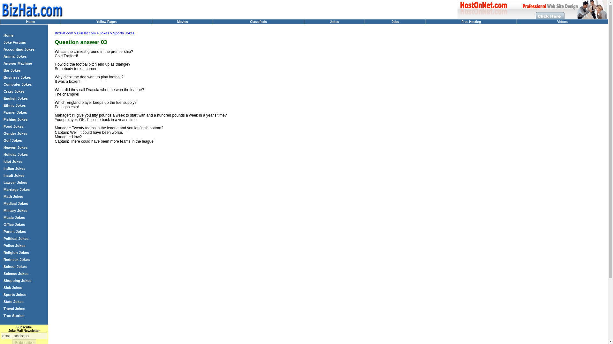 The width and height of the screenshot is (613, 344). What do you see at coordinates (15, 105) in the screenshot?
I see `Ethnic Jokes` at bounding box center [15, 105].